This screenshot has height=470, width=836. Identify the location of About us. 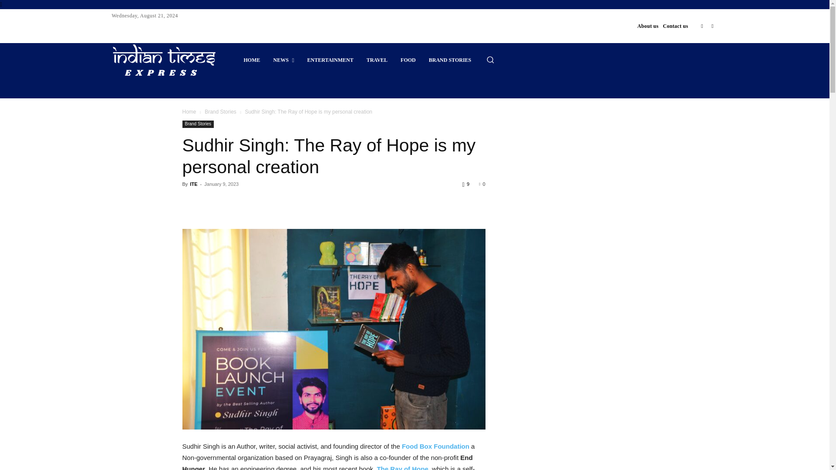
(648, 26).